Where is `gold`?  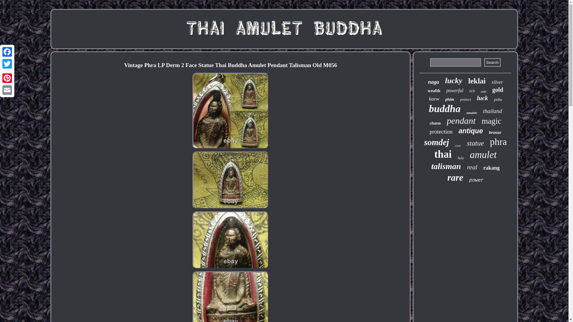
gold is located at coordinates (498, 90).